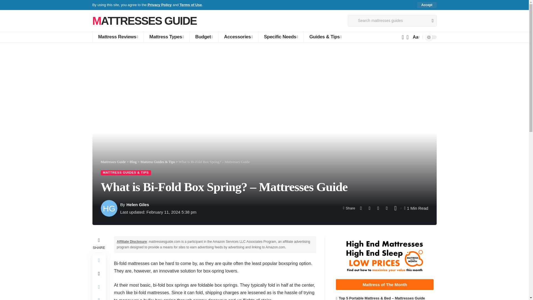 This screenshot has width=533, height=300. I want to click on Mattress Reviews, so click(118, 37).